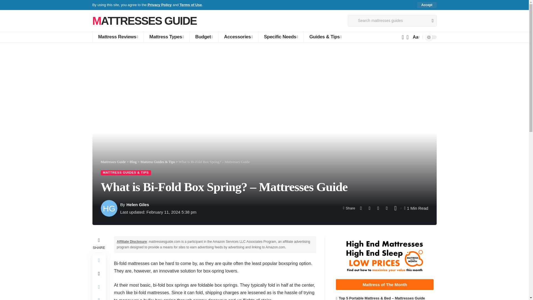 This screenshot has width=533, height=300. I want to click on Mattress Reviews, so click(118, 37).